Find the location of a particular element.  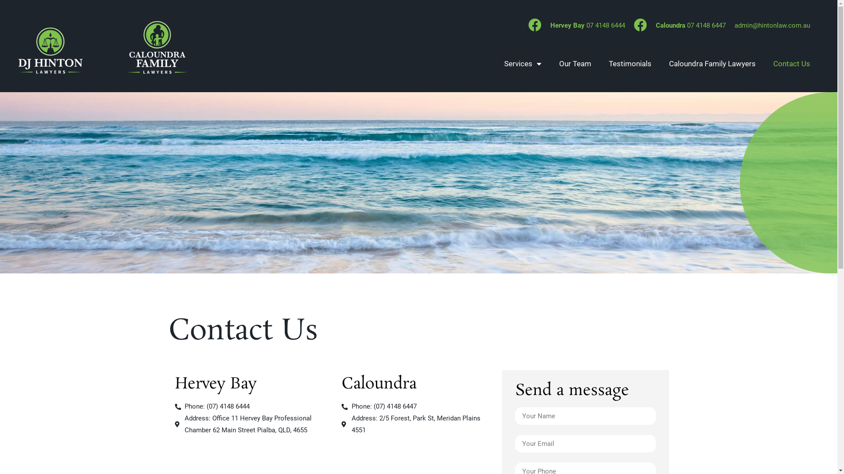

Phone: (07) 4148 6444 is located at coordinates (252, 406).